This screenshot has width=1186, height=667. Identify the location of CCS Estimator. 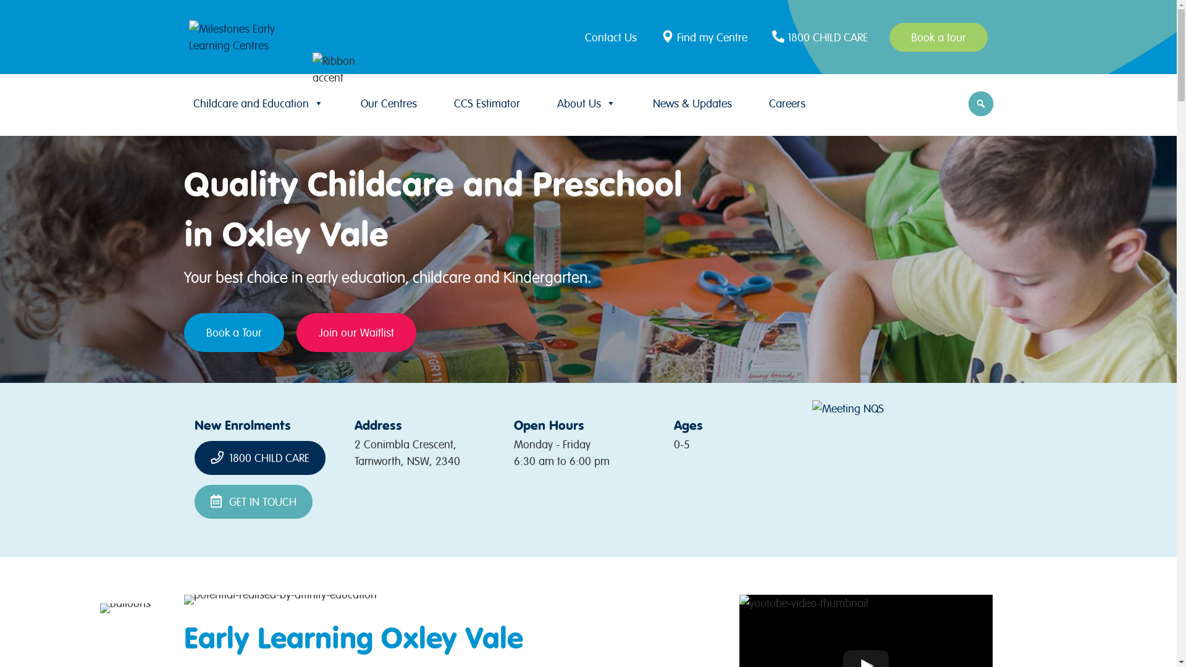
(487, 104).